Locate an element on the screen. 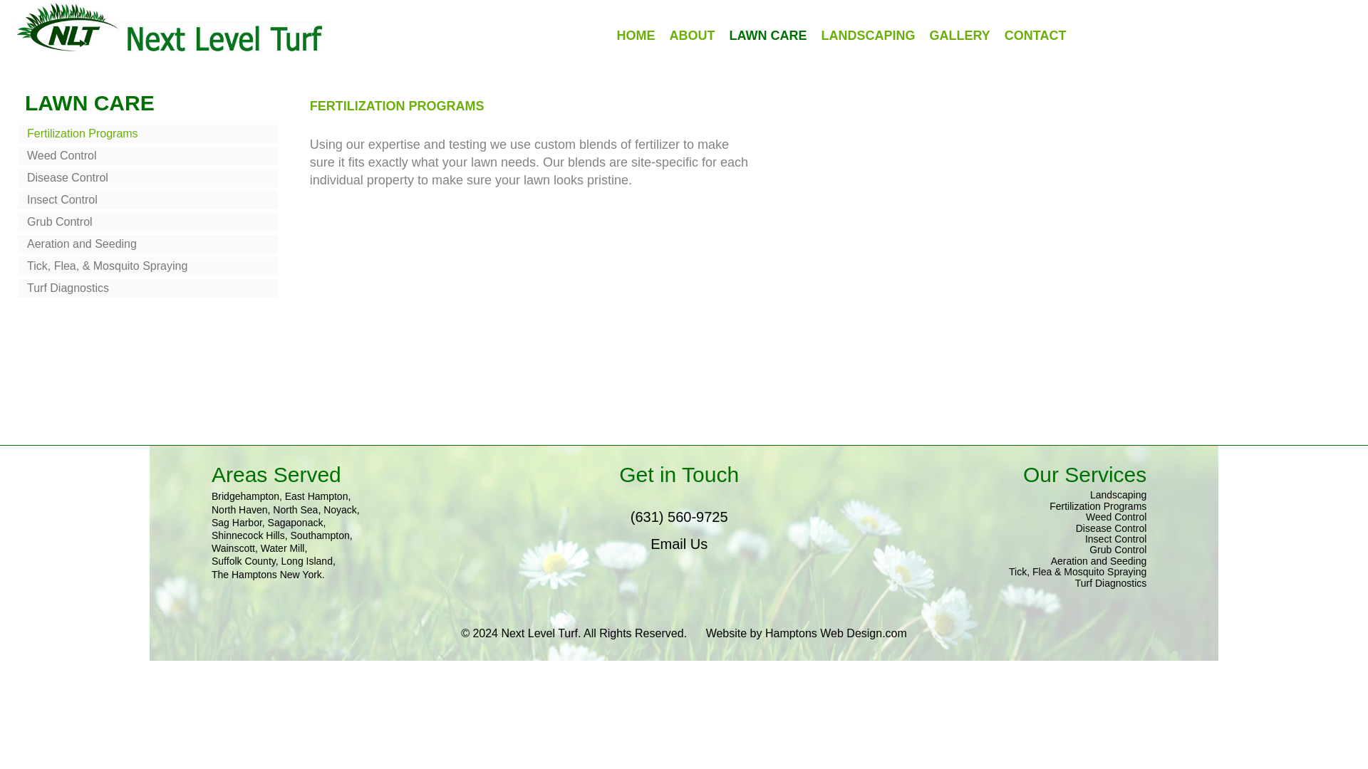 This screenshot has height=769, width=1368. Grub Control is located at coordinates (147, 222).